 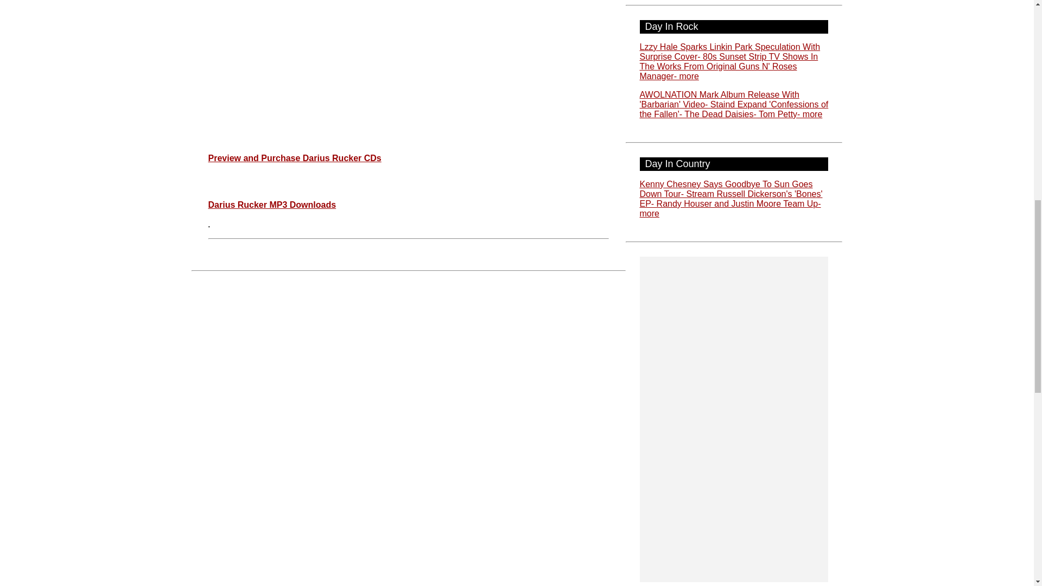 I want to click on Darius Rucker MP3 Downloads, so click(x=272, y=205).